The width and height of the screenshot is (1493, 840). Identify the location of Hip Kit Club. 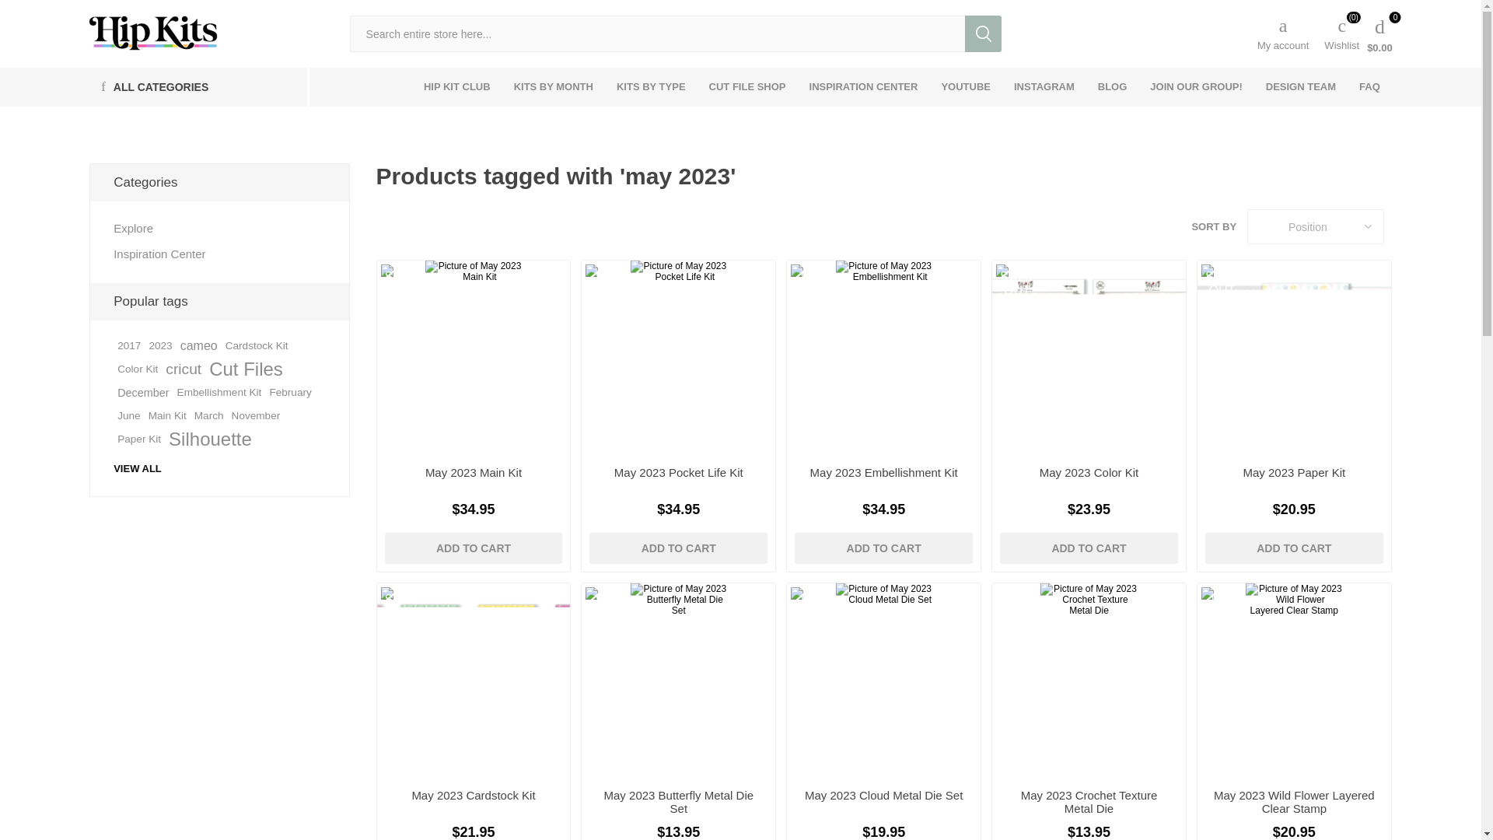
(152, 33).